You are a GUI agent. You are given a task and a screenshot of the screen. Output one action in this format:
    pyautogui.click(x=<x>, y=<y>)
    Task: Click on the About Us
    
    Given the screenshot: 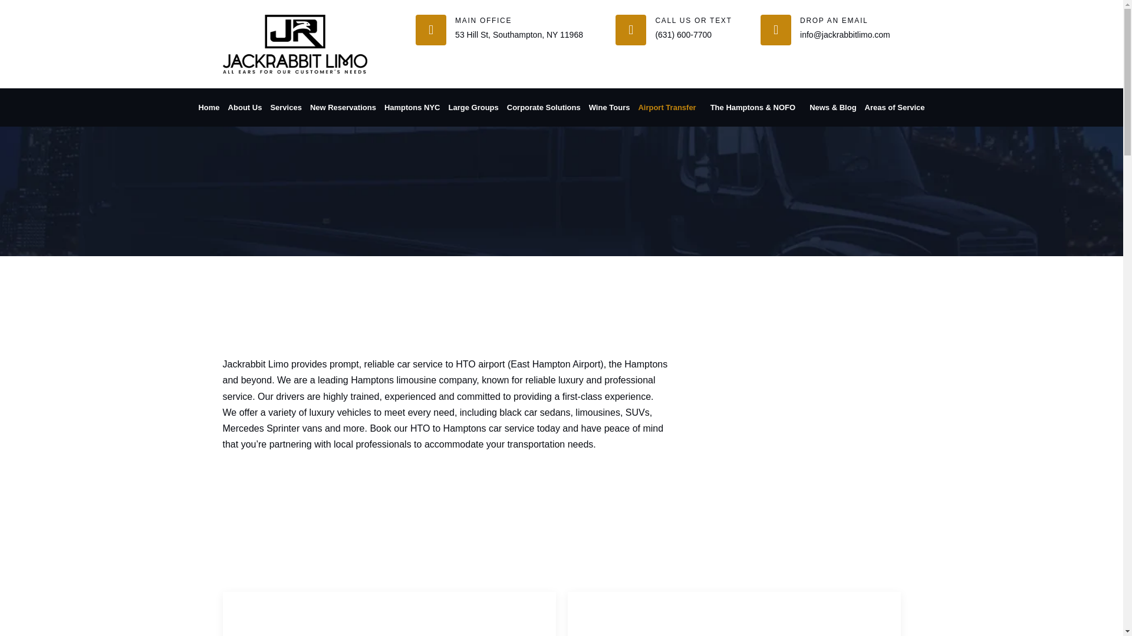 What is the action you would take?
    pyautogui.click(x=245, y=107)
    